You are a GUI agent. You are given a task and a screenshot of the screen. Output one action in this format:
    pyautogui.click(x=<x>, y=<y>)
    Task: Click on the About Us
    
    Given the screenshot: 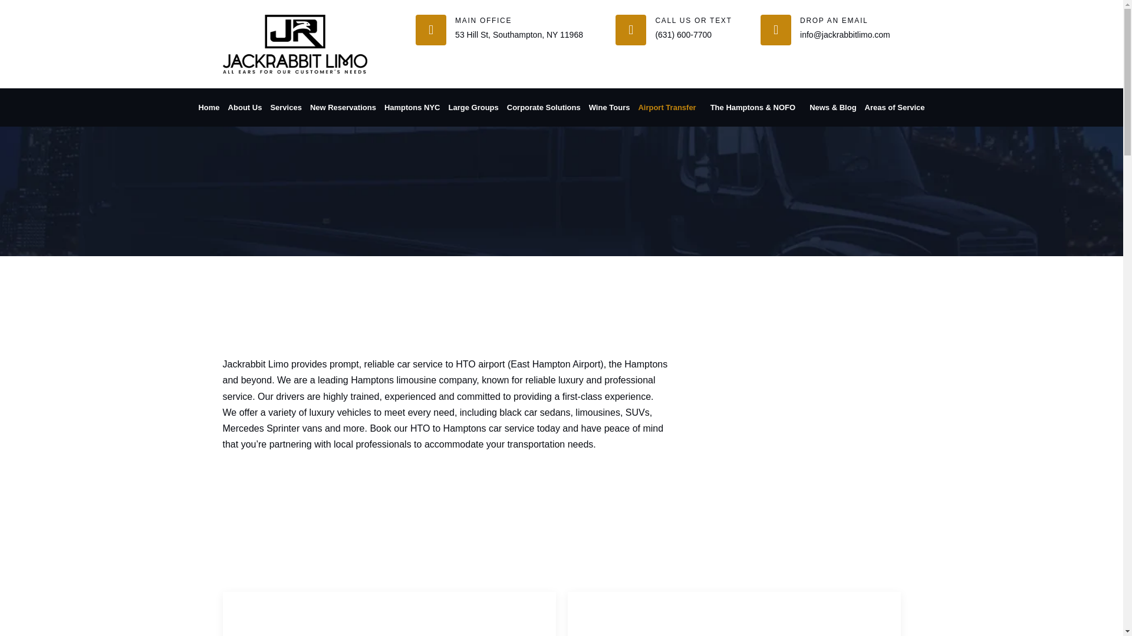 What is the action you would take?
    pyautogui.click(x=245, y=107)
    